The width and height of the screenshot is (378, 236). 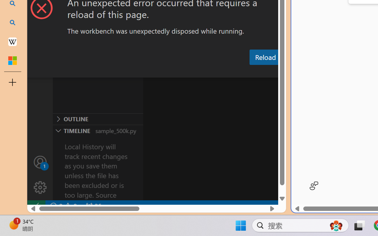 I want to click on remote, so click(x=36, y=206).